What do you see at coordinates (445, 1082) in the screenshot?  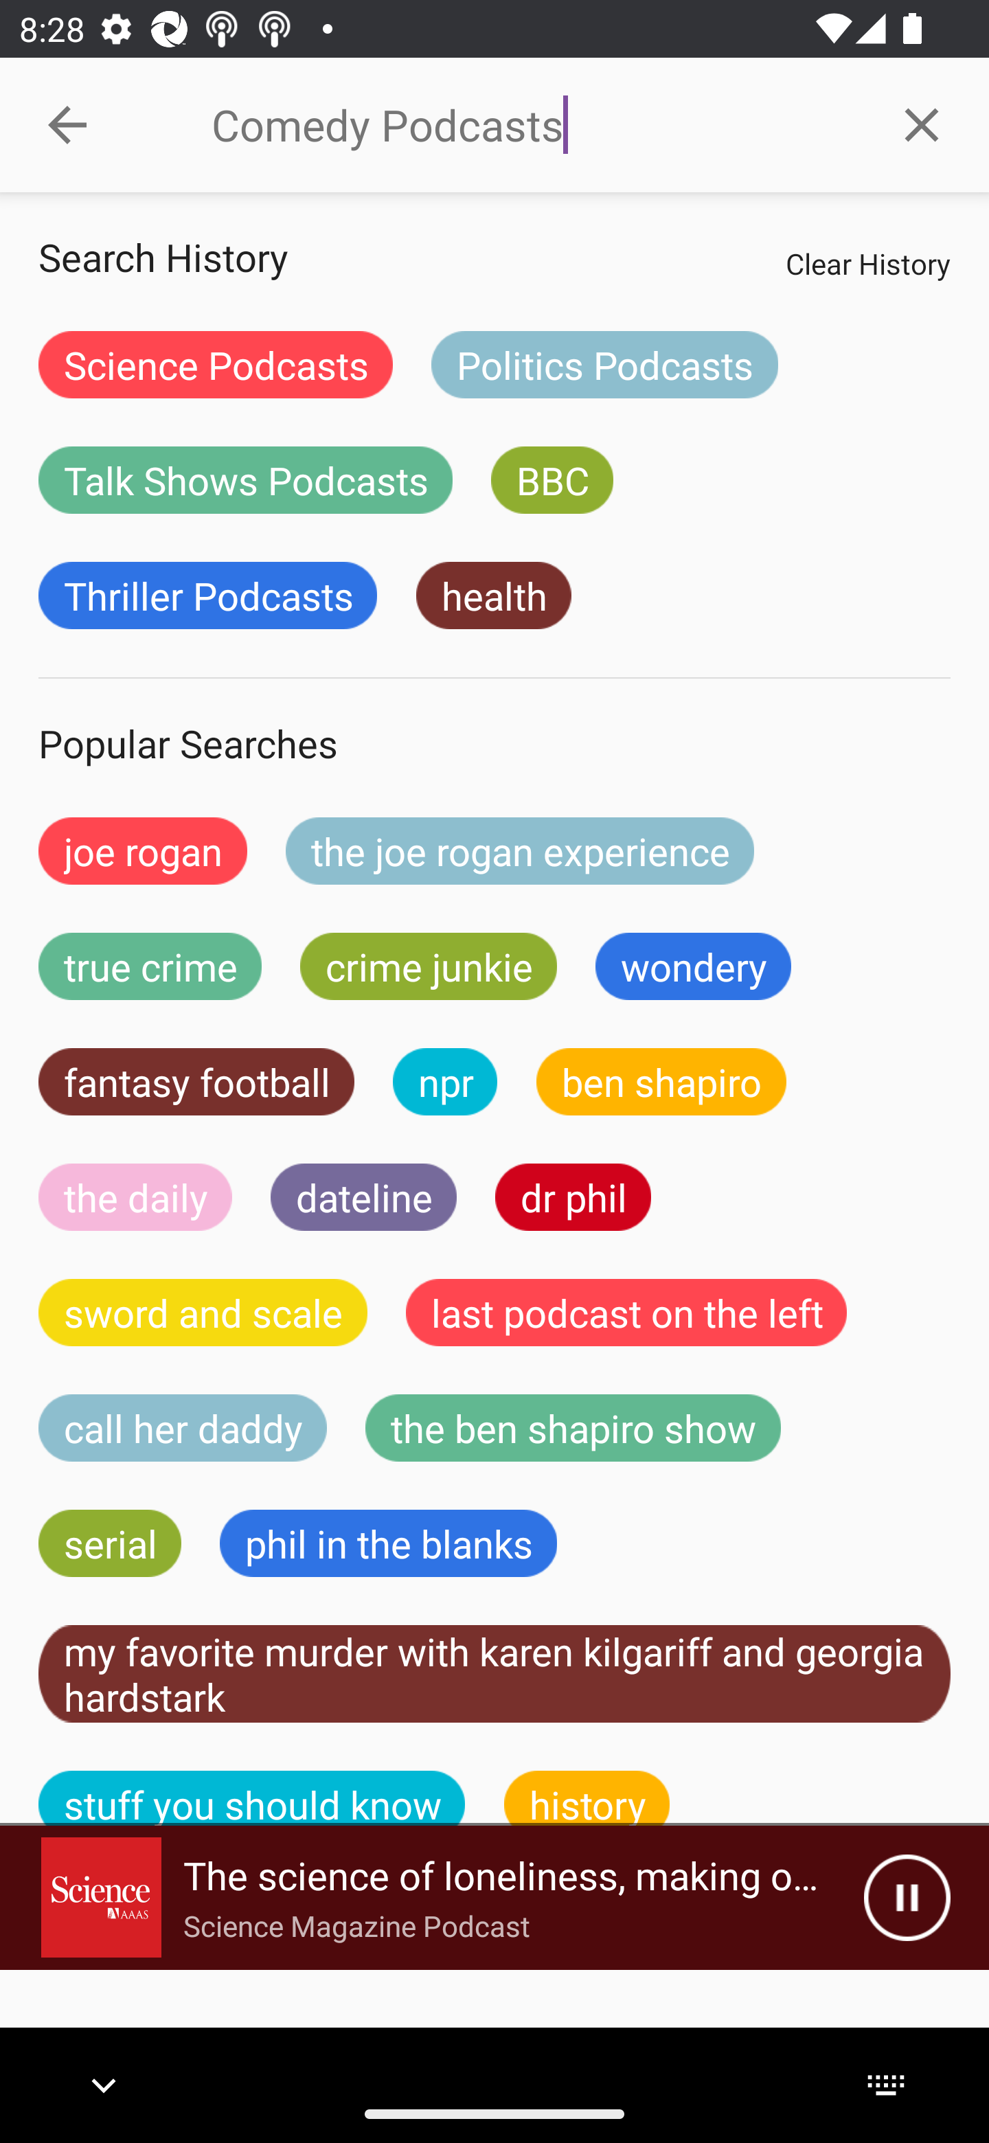 I see `npr` at bounding box center [445, 1082].